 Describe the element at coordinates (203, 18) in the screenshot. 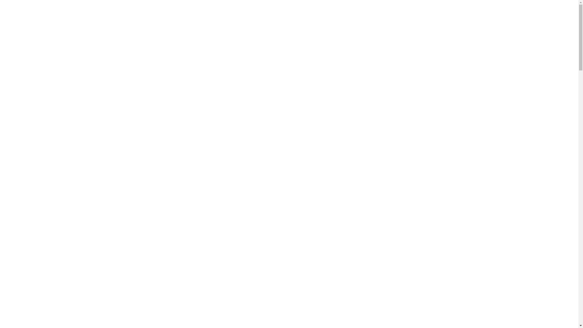

I see `TRACK LIST` at that location.